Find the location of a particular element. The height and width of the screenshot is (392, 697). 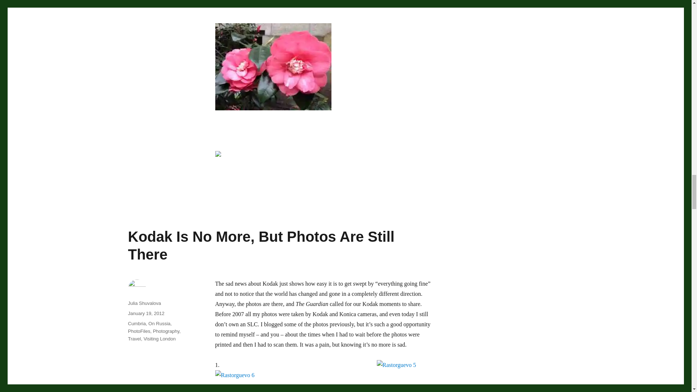

Rastorguevo 6 by loscuadernosdejulia, on Flickr is located at coordinates (324, 381).